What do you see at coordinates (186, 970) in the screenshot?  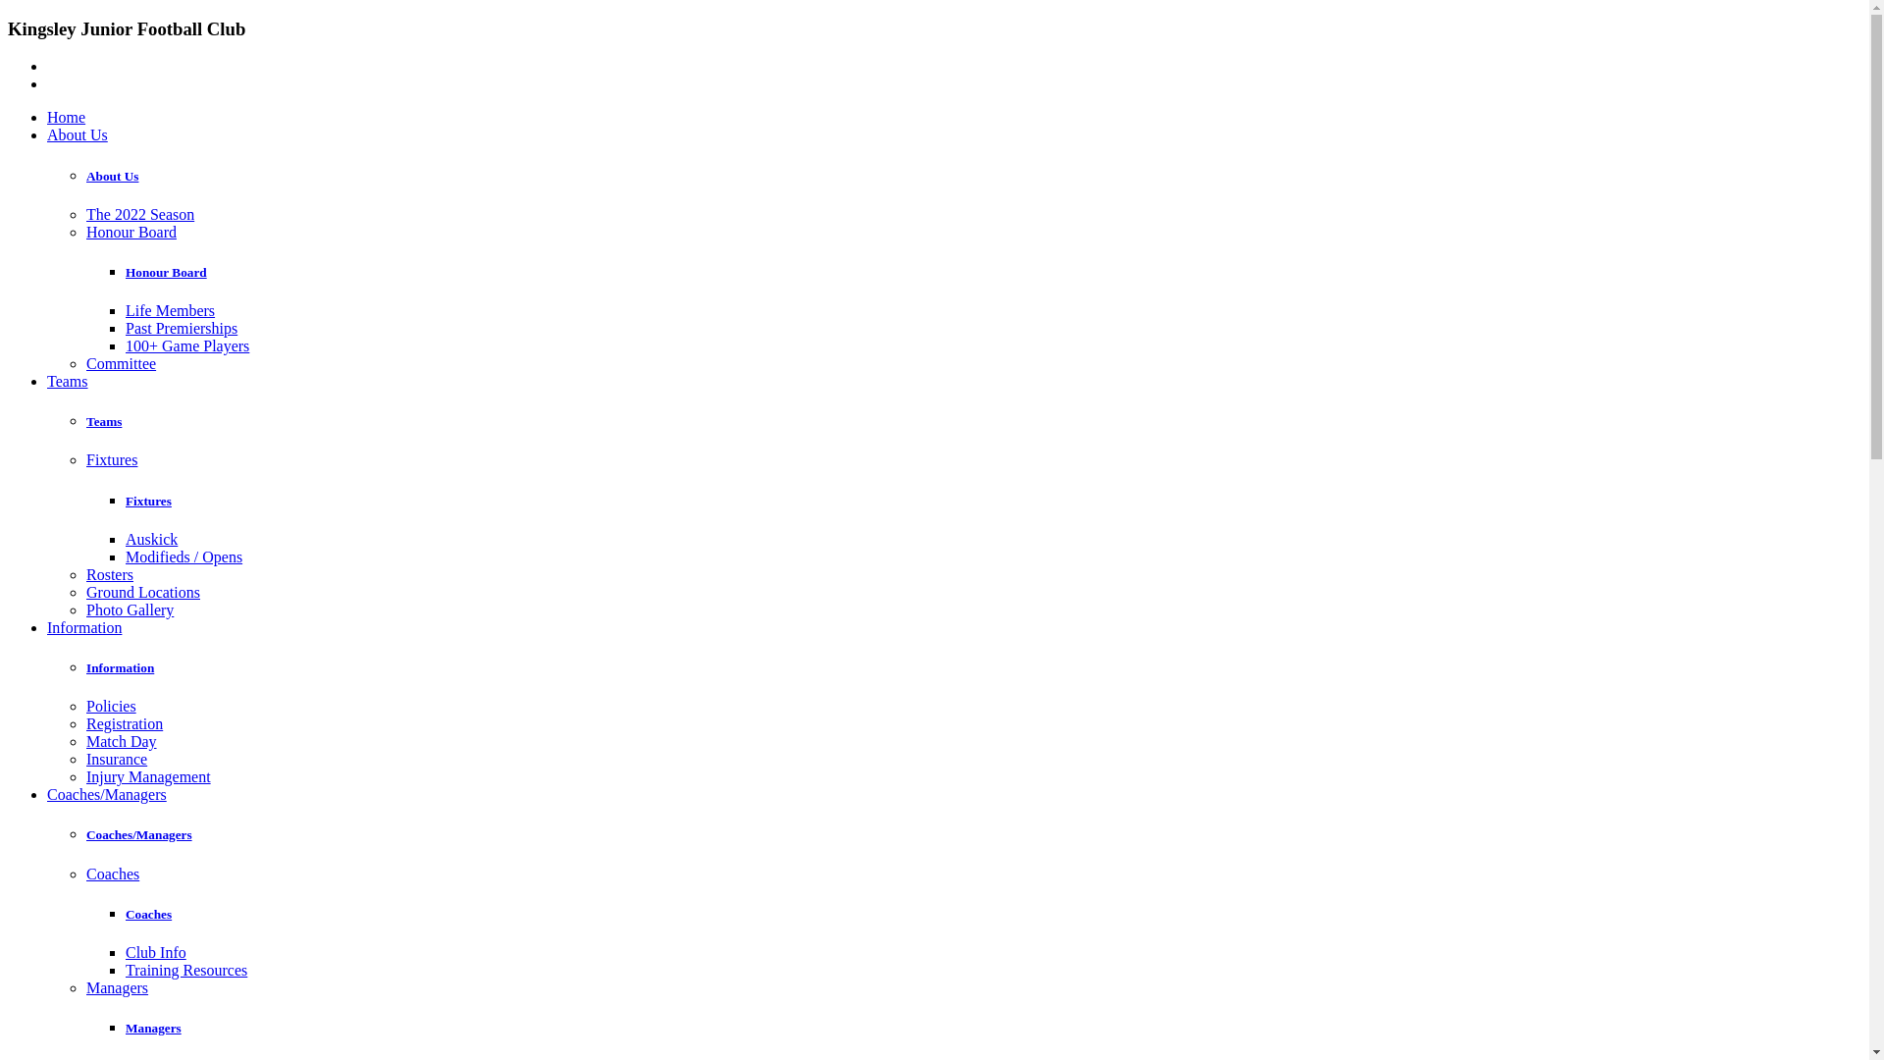 I see `Training Resources` at bounding box center [186, 970].